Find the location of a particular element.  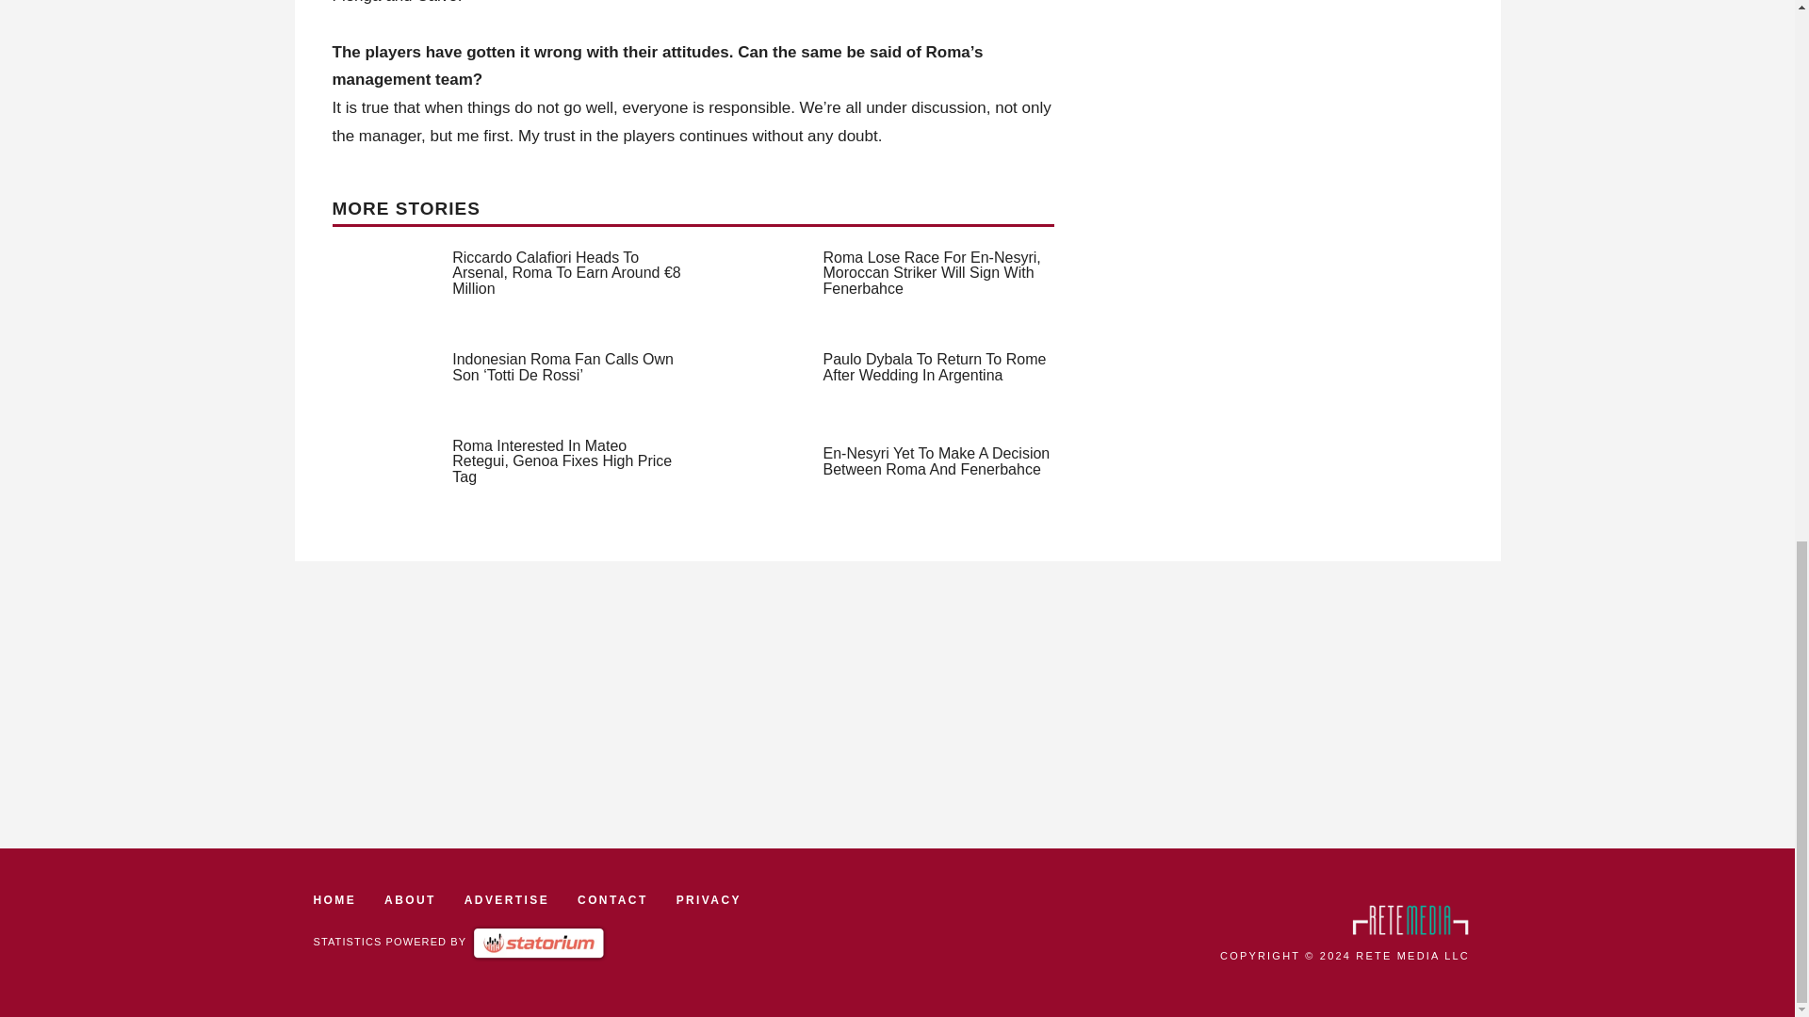

CONTACT is located at coordinates (612, 900).